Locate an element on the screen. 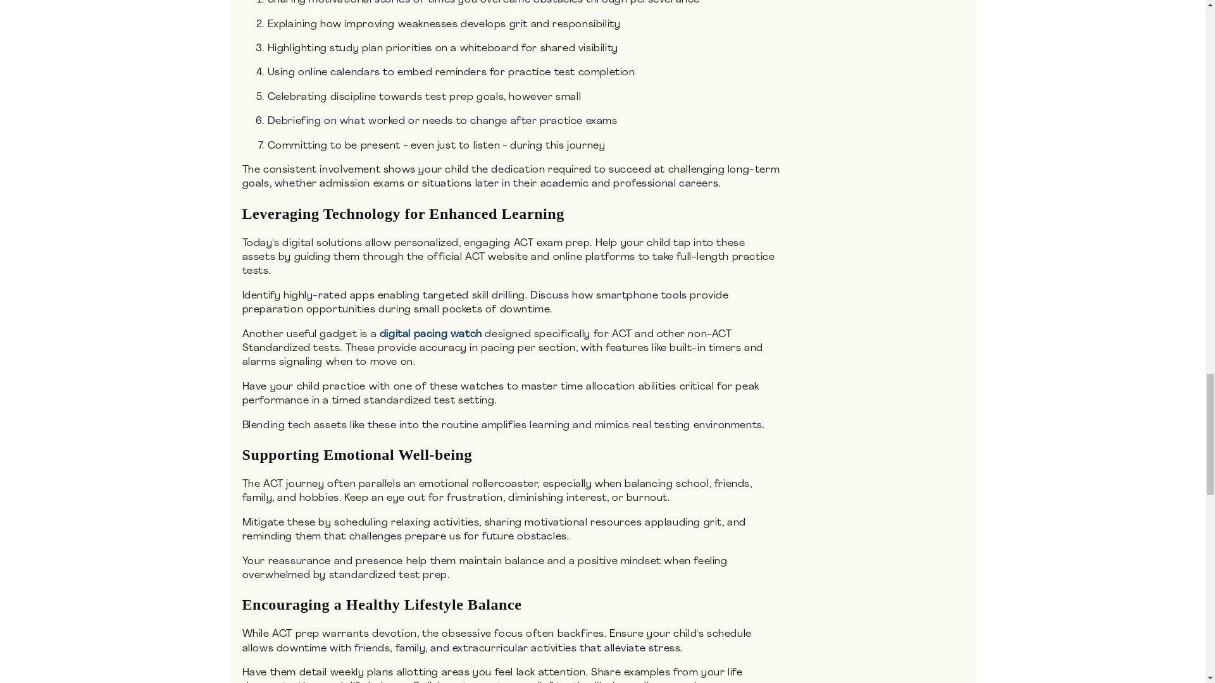  digital pacing watch is located at coordinates (430, 334).